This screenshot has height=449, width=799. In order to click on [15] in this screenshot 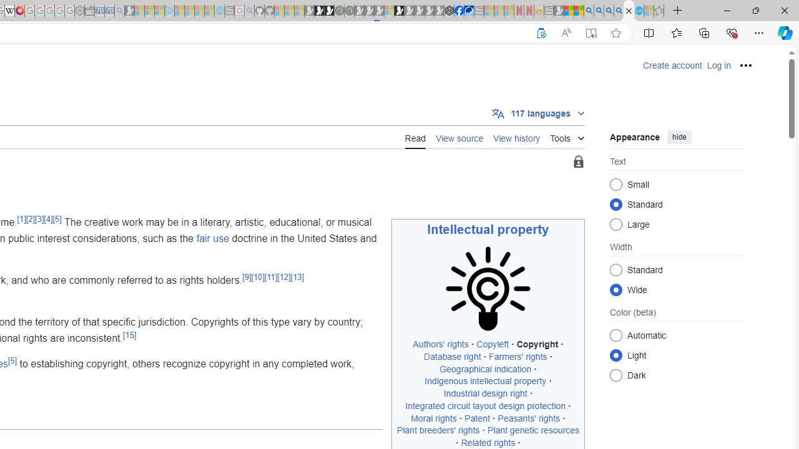, I will do `click(130, 335)`.